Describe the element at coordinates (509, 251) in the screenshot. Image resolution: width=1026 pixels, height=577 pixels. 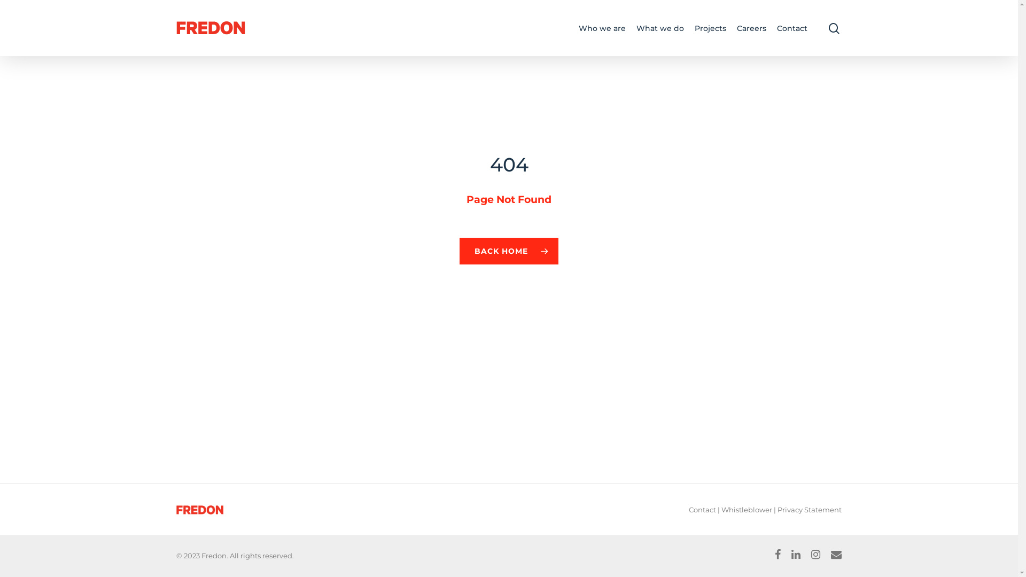
I see `BACK HOME` at that location.